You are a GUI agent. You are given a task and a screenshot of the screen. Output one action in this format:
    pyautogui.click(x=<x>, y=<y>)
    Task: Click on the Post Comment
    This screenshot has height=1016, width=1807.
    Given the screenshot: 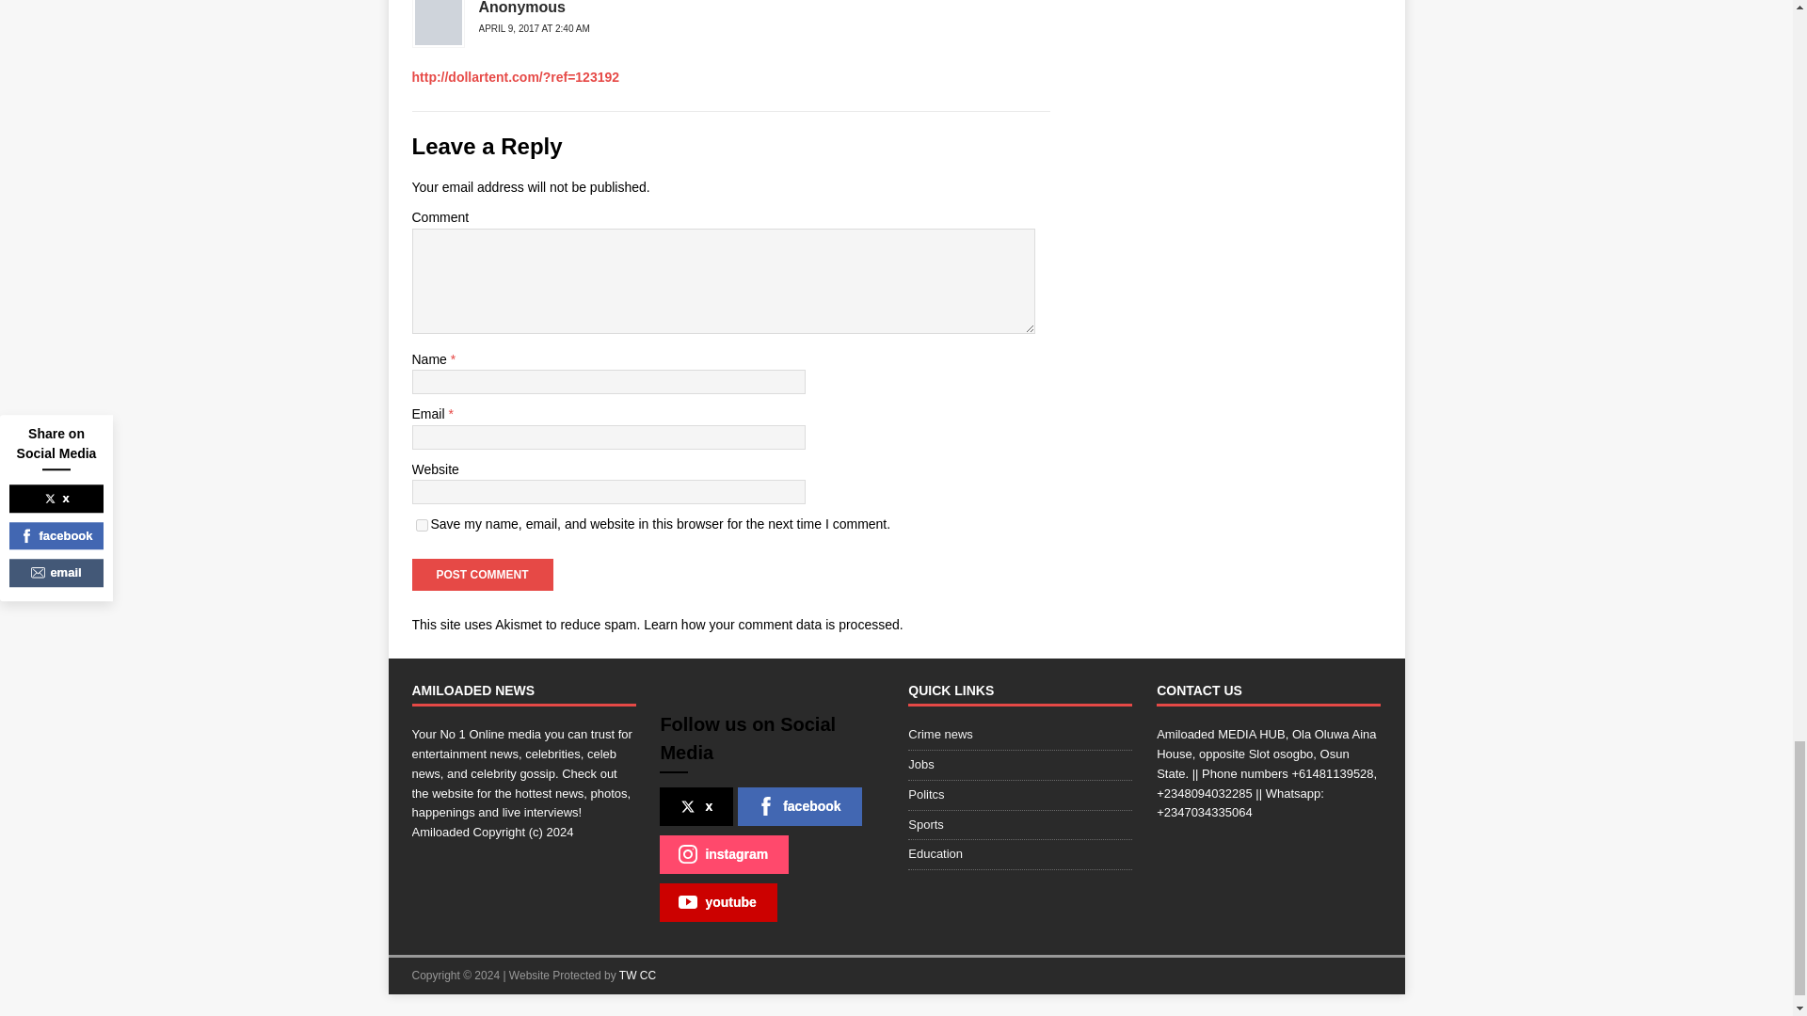 What is the action you would take?
    pyautogui.click(x=482, y=574)
    